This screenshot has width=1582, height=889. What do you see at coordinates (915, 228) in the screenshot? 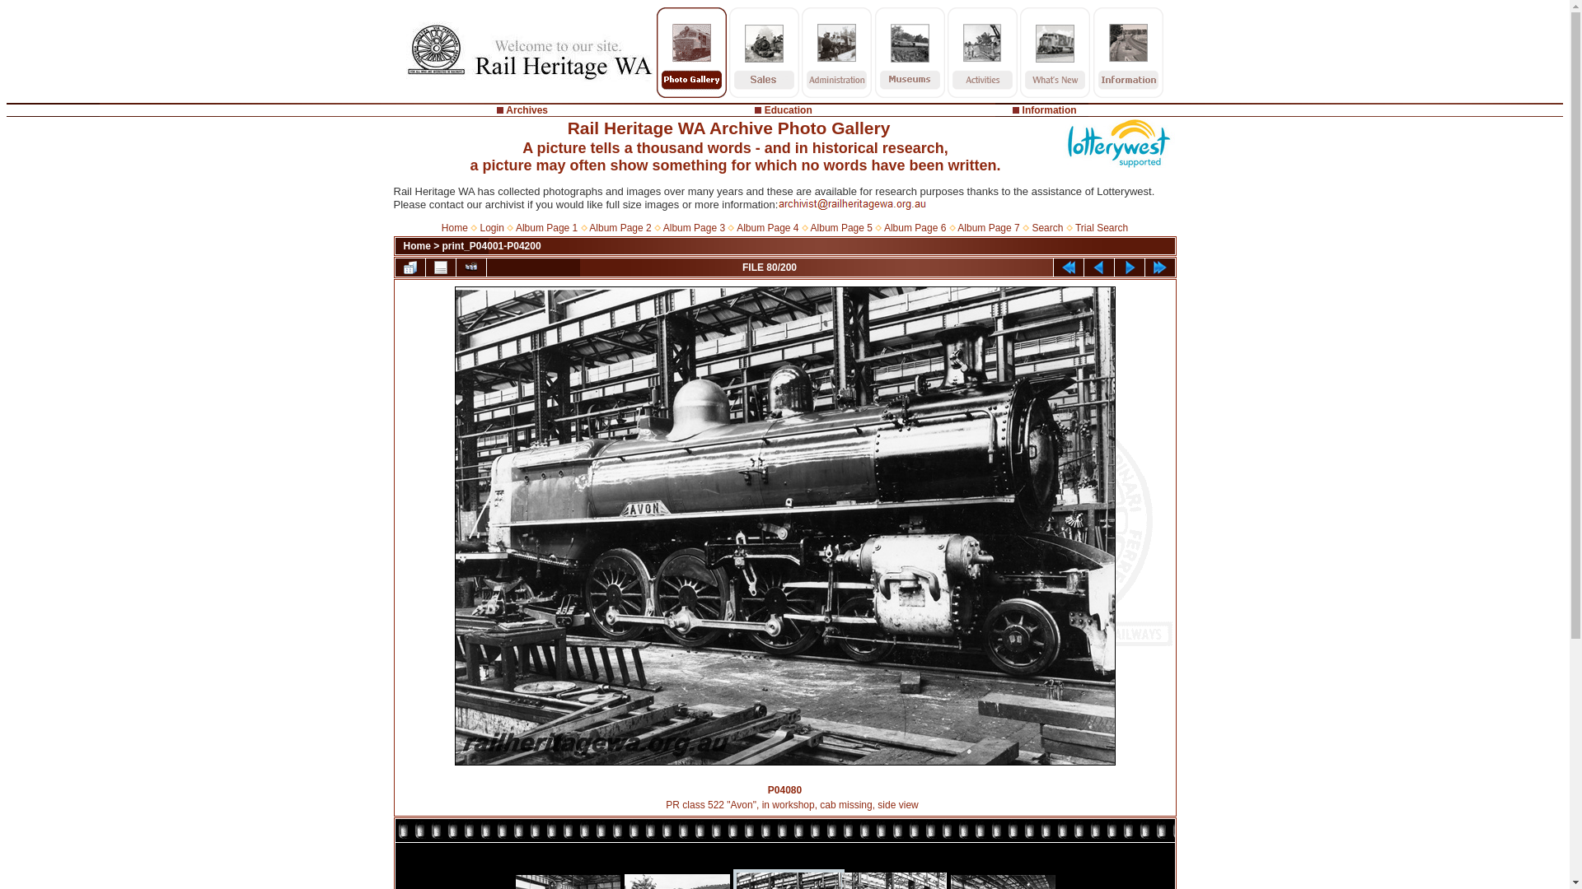
I see `Album Page 6` at bounding box center [915, 228].